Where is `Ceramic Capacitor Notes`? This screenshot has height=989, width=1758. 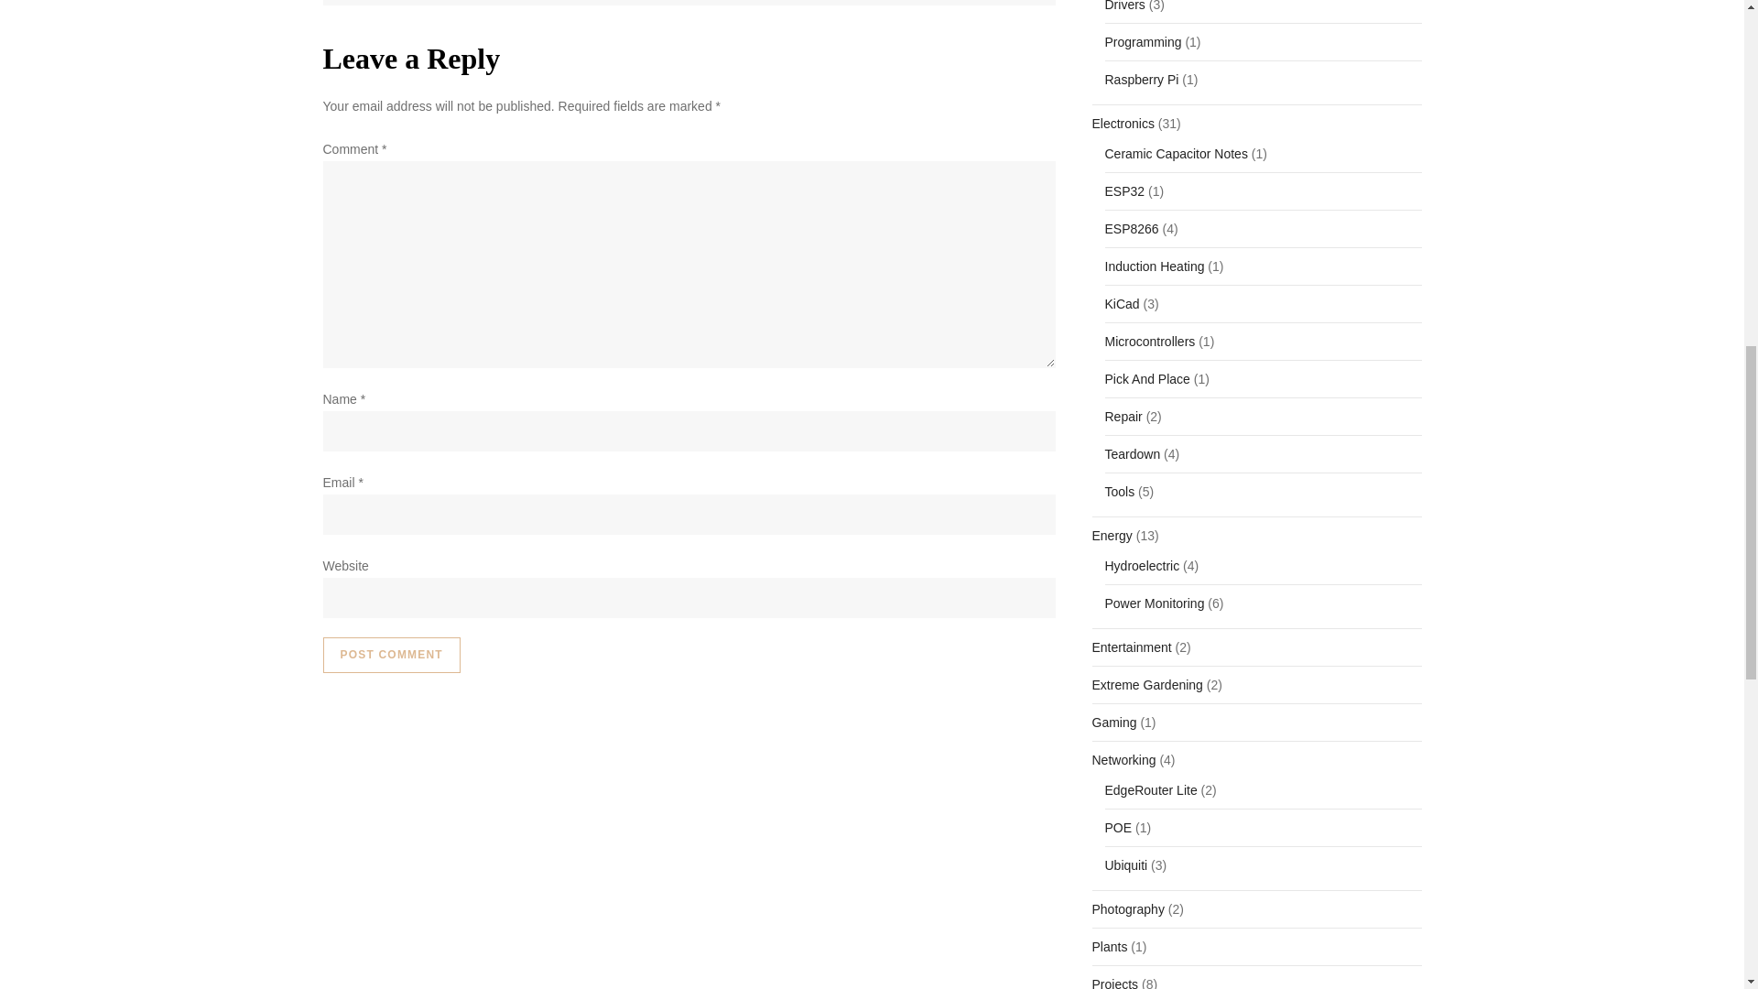 Ceramic Capacitor Notes is located at coordinates (1175, 154).